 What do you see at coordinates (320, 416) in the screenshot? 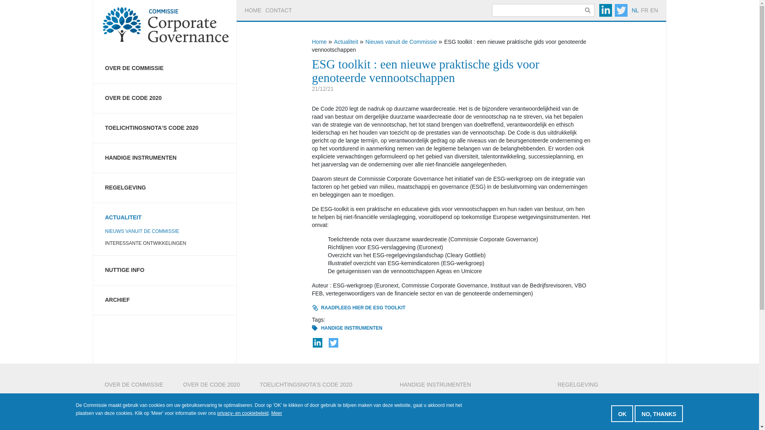
I see `Openbaar verslag over de naleving van de Code` at bounding box center [320, 416].